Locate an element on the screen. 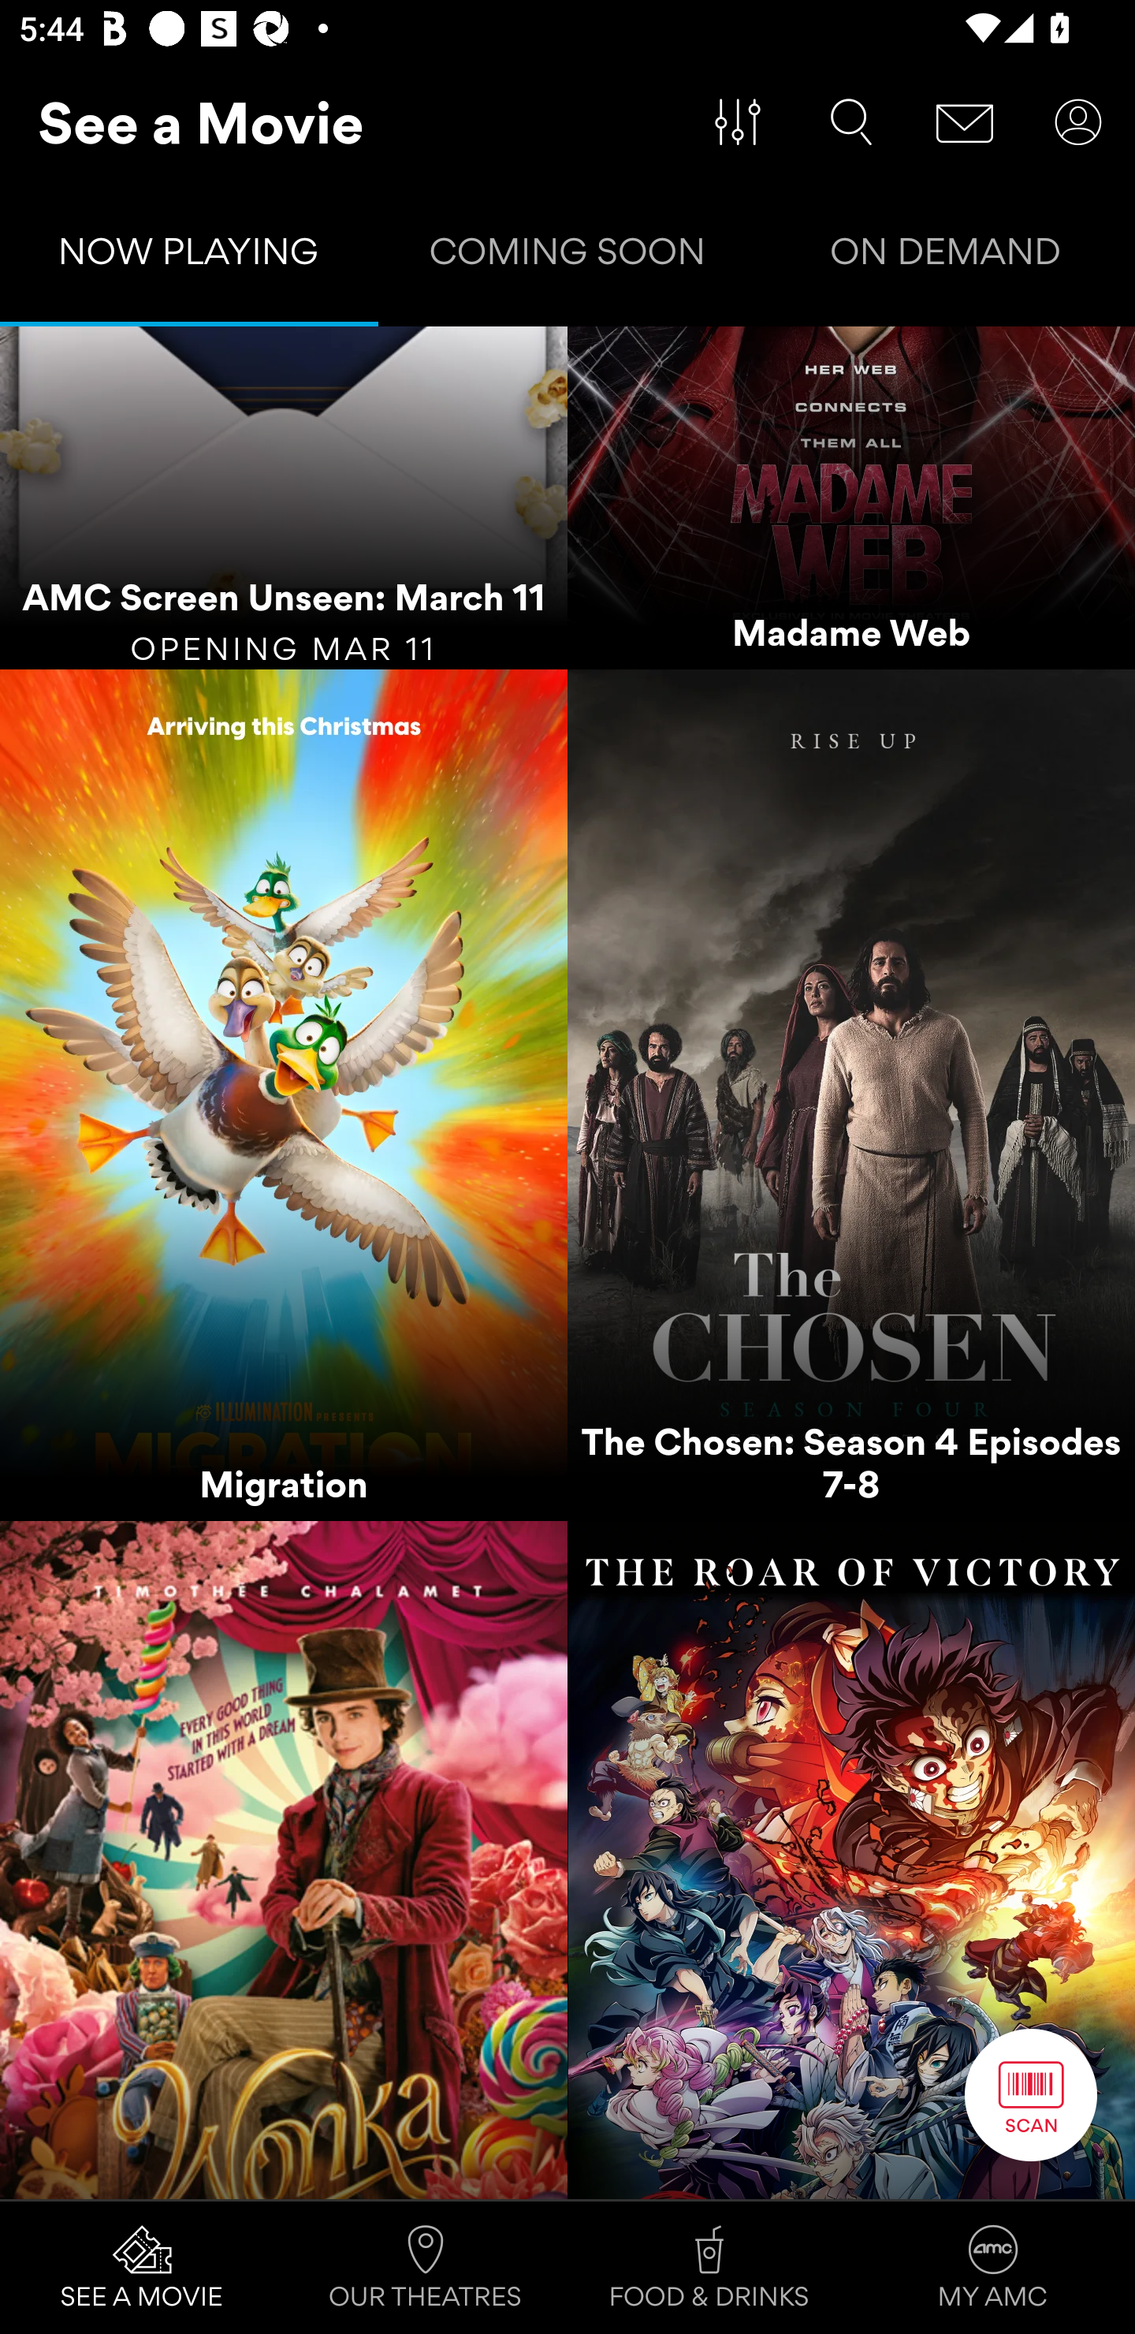 The height and width of the screenshot is (2334, 1135). Madame Web is located at coordinates (851, 498).